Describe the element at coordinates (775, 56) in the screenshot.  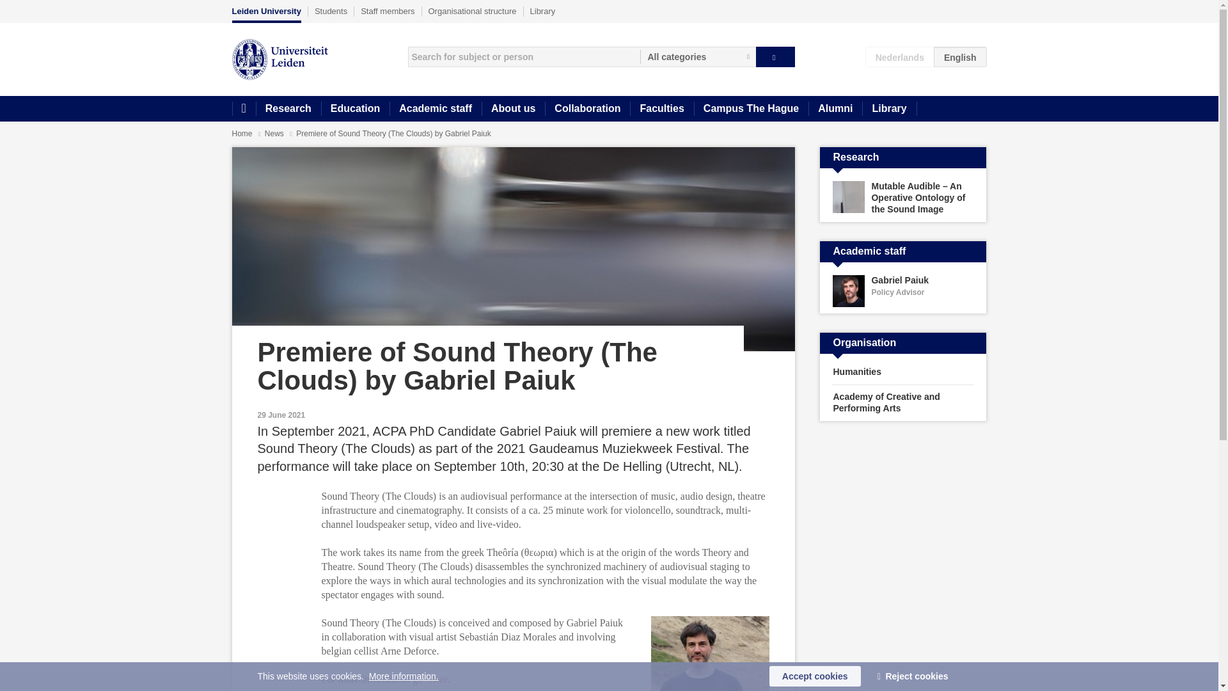
I see `Search` at that location.